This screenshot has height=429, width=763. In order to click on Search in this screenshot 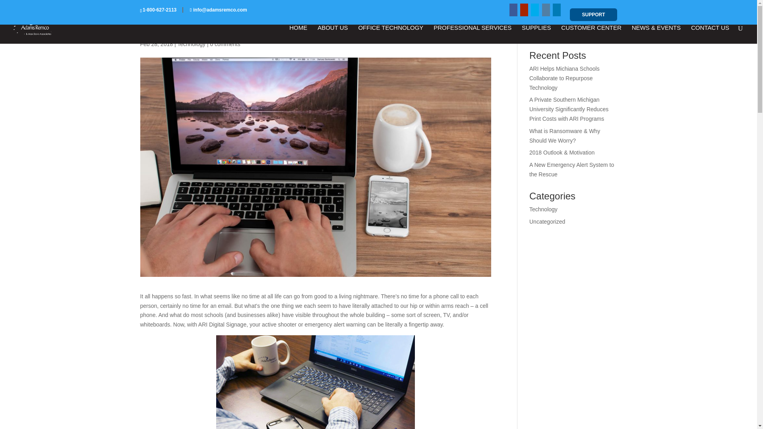, I will do `click(602, 31)`.